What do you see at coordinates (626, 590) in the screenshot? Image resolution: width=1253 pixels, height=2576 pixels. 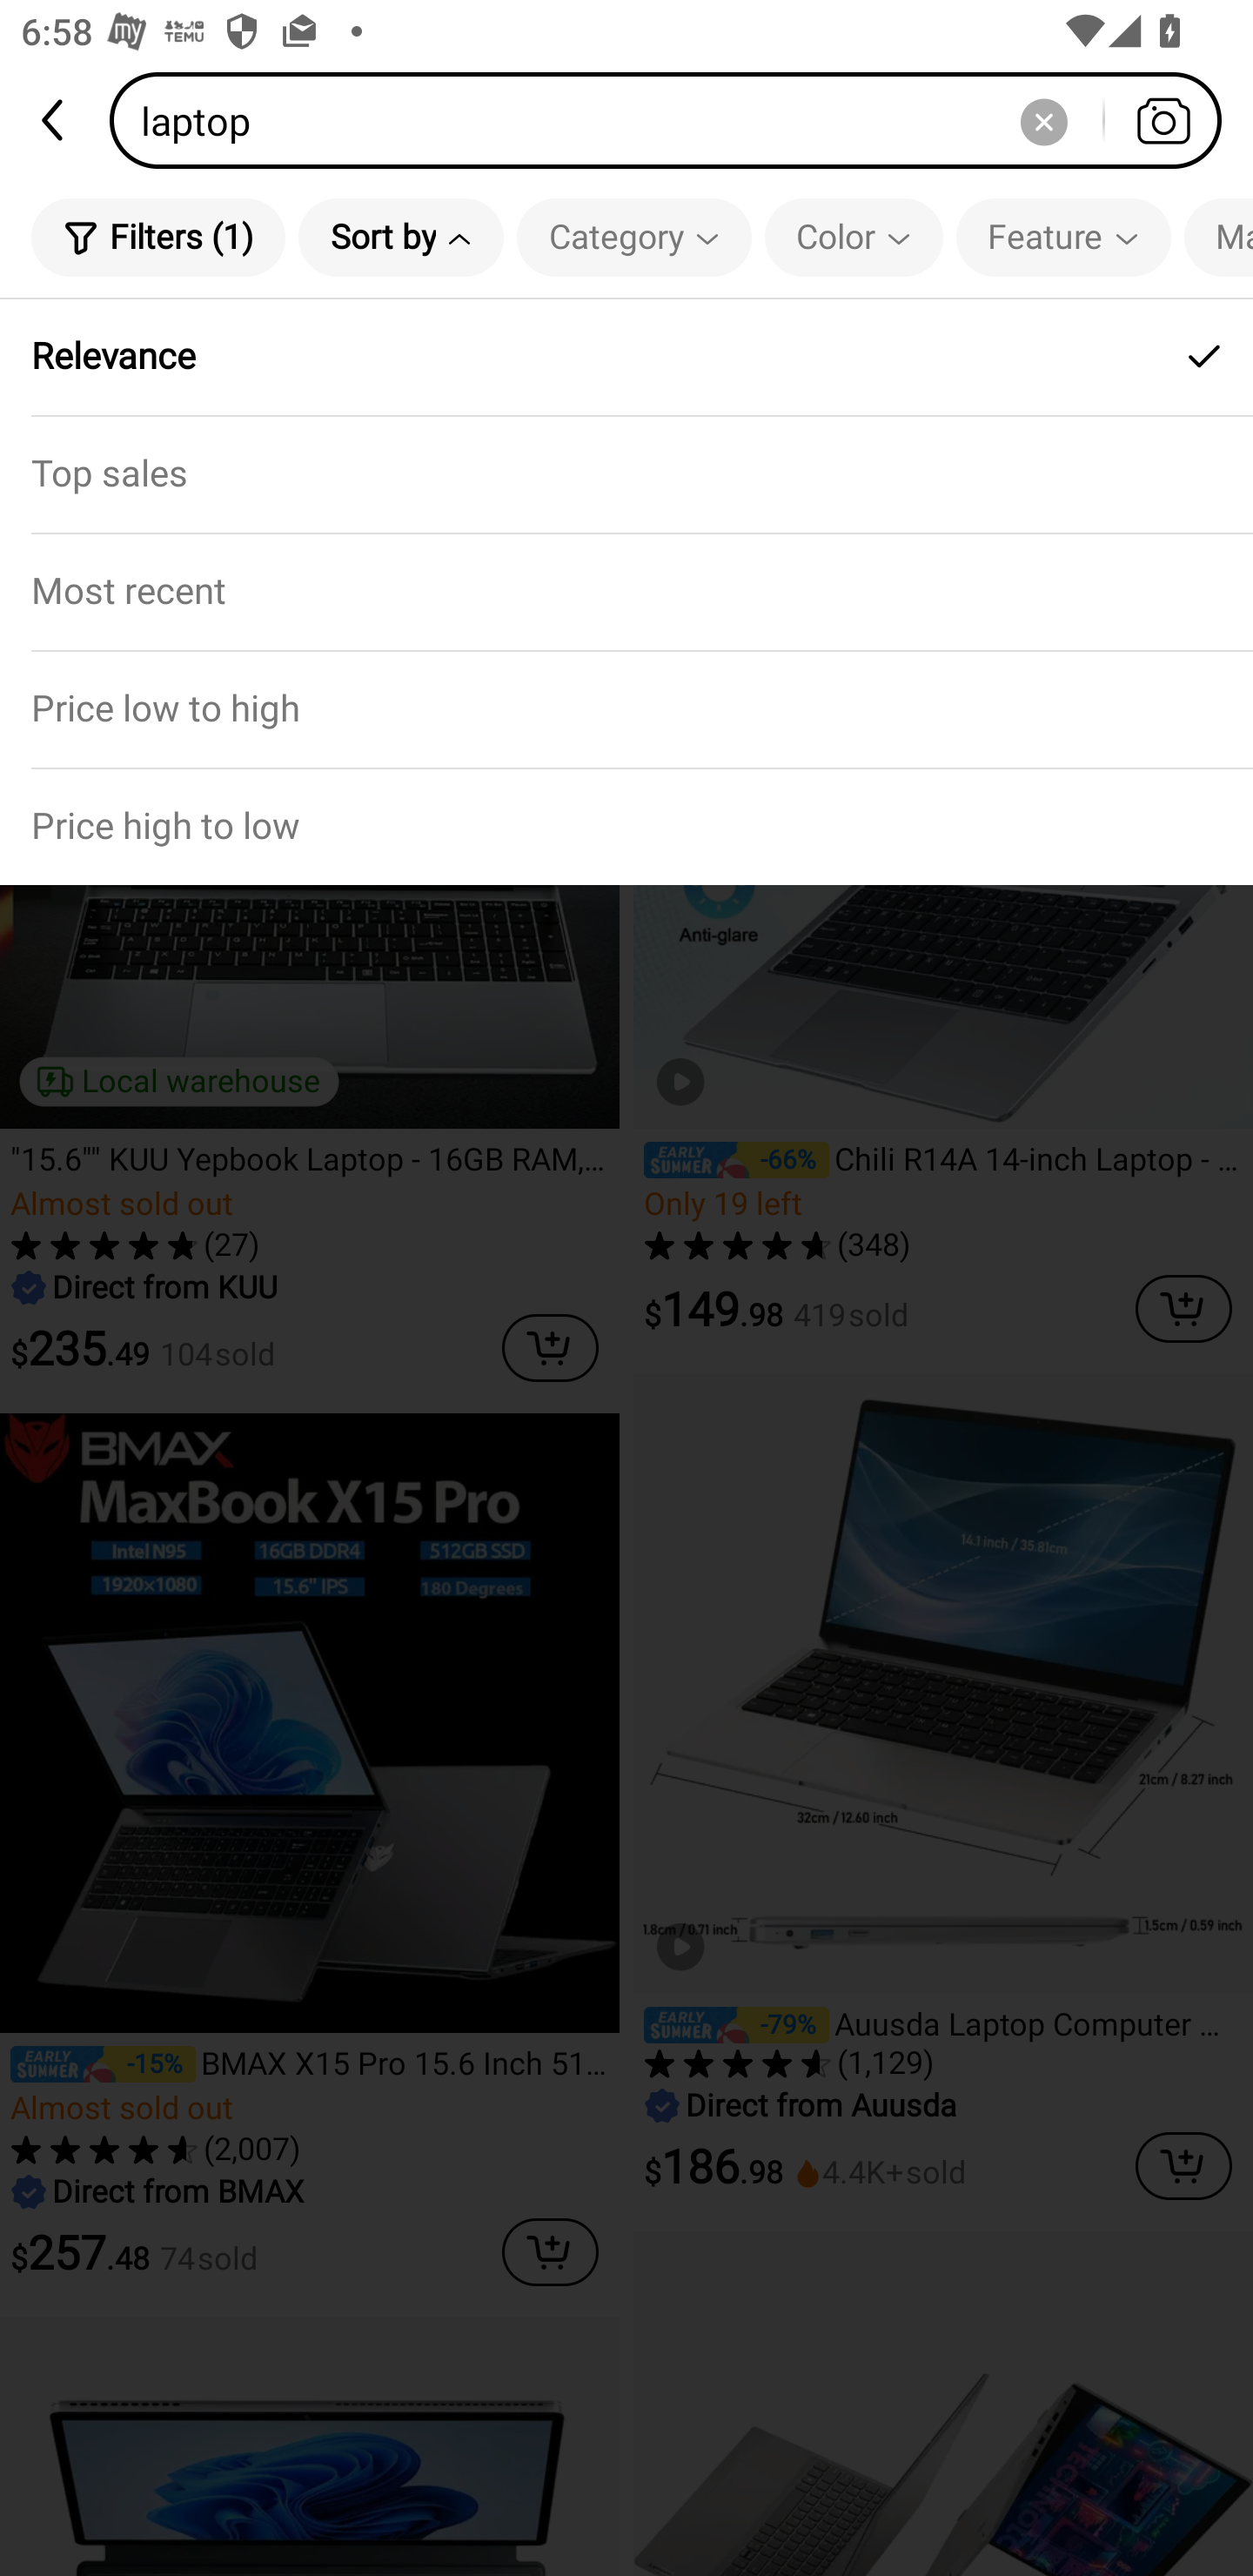 I see `Most recent` at bounding box center [626, 590].